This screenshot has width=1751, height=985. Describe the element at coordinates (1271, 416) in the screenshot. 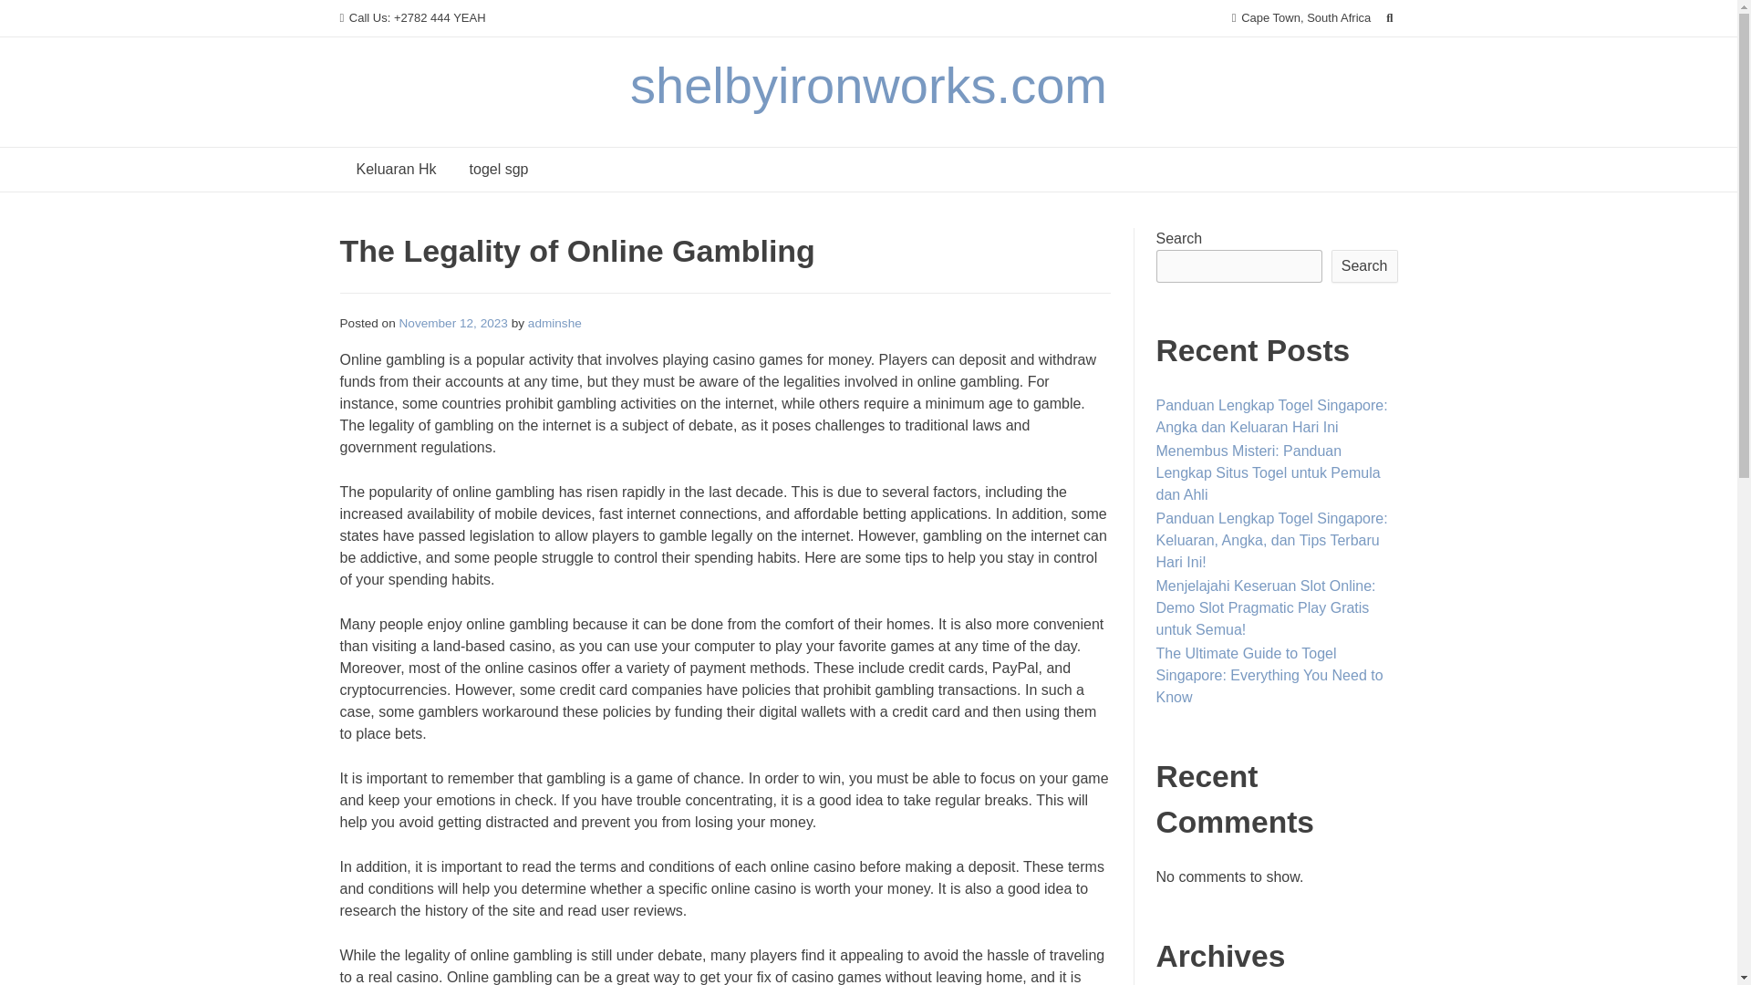

I see `Panduan Lengkap Togel Singapore: Angka dan Keluaran Hari Ini` at that location.